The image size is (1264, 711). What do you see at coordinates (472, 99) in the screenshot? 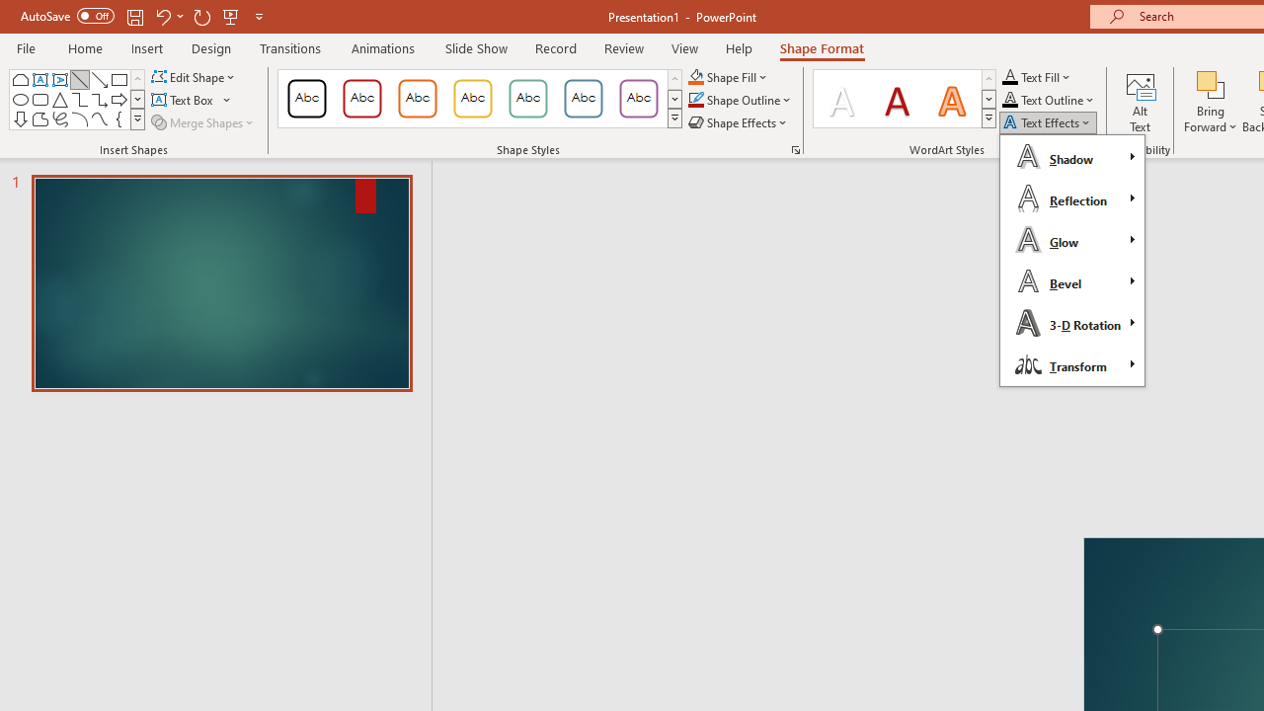
I see `Colored Outline - Gold, Accent 3` at bounding box center [472, 99].